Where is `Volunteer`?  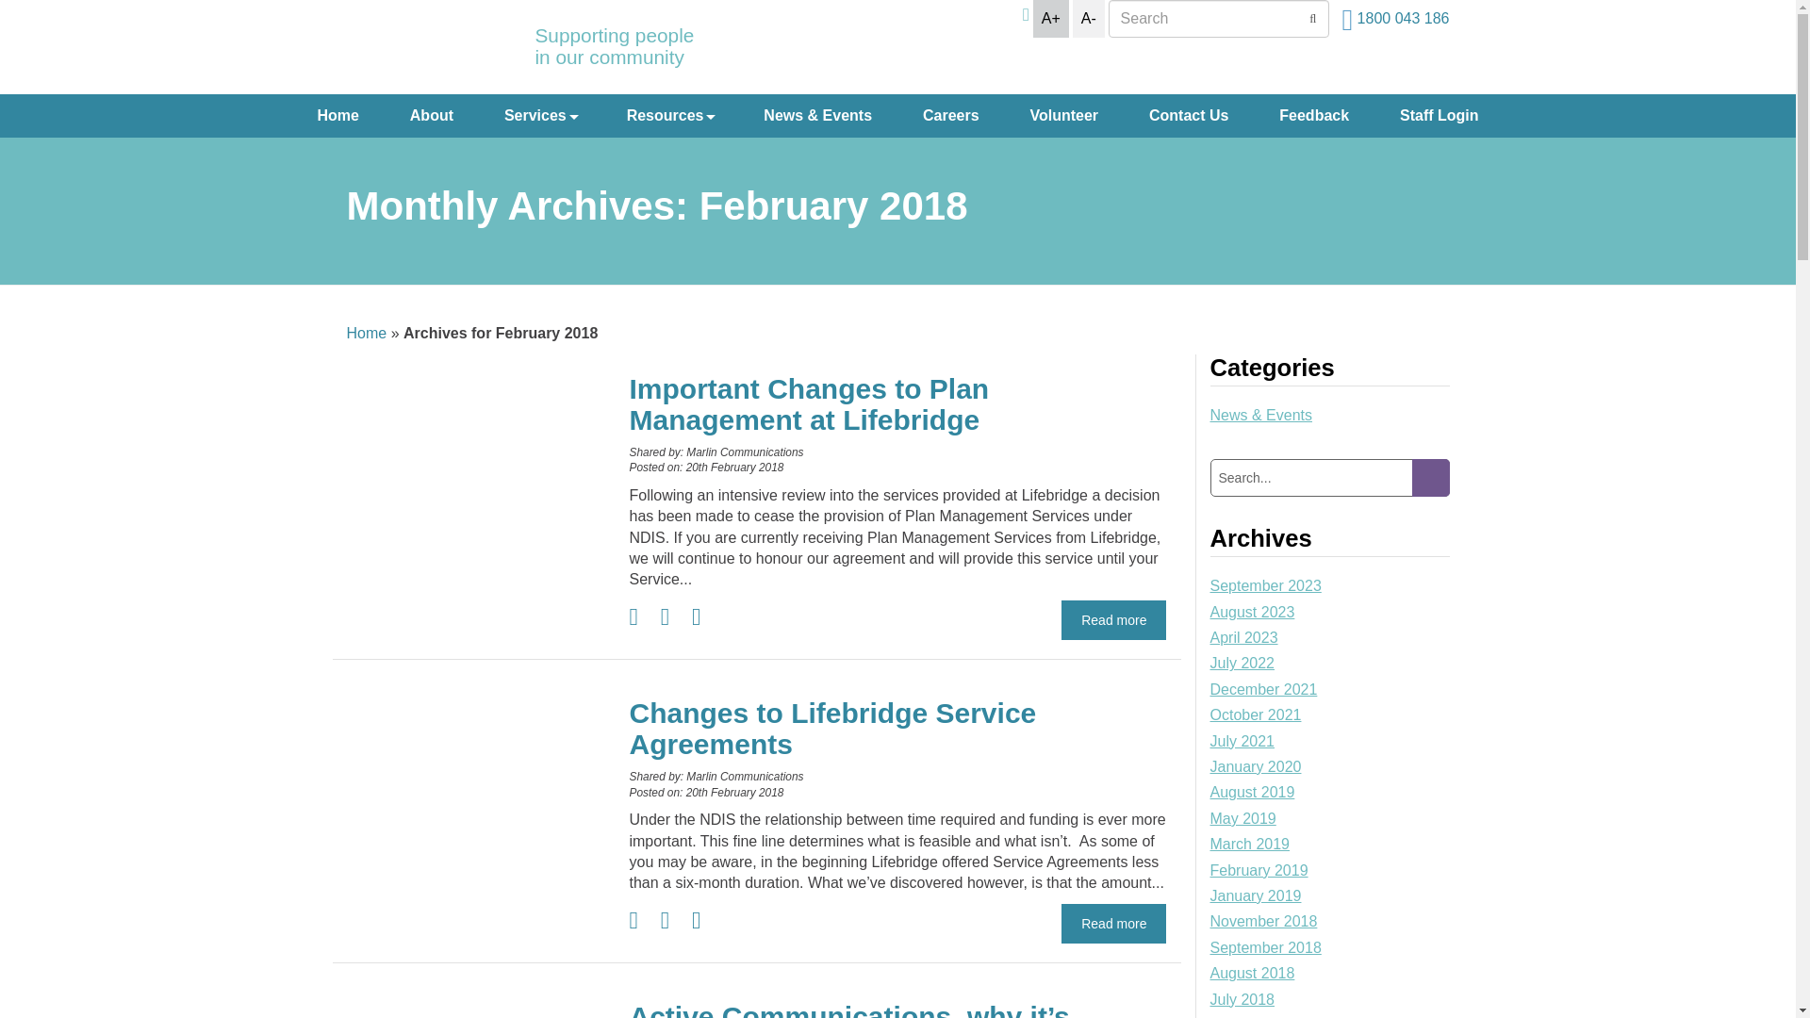 Volunteer is located at coordinates (1063, 116).